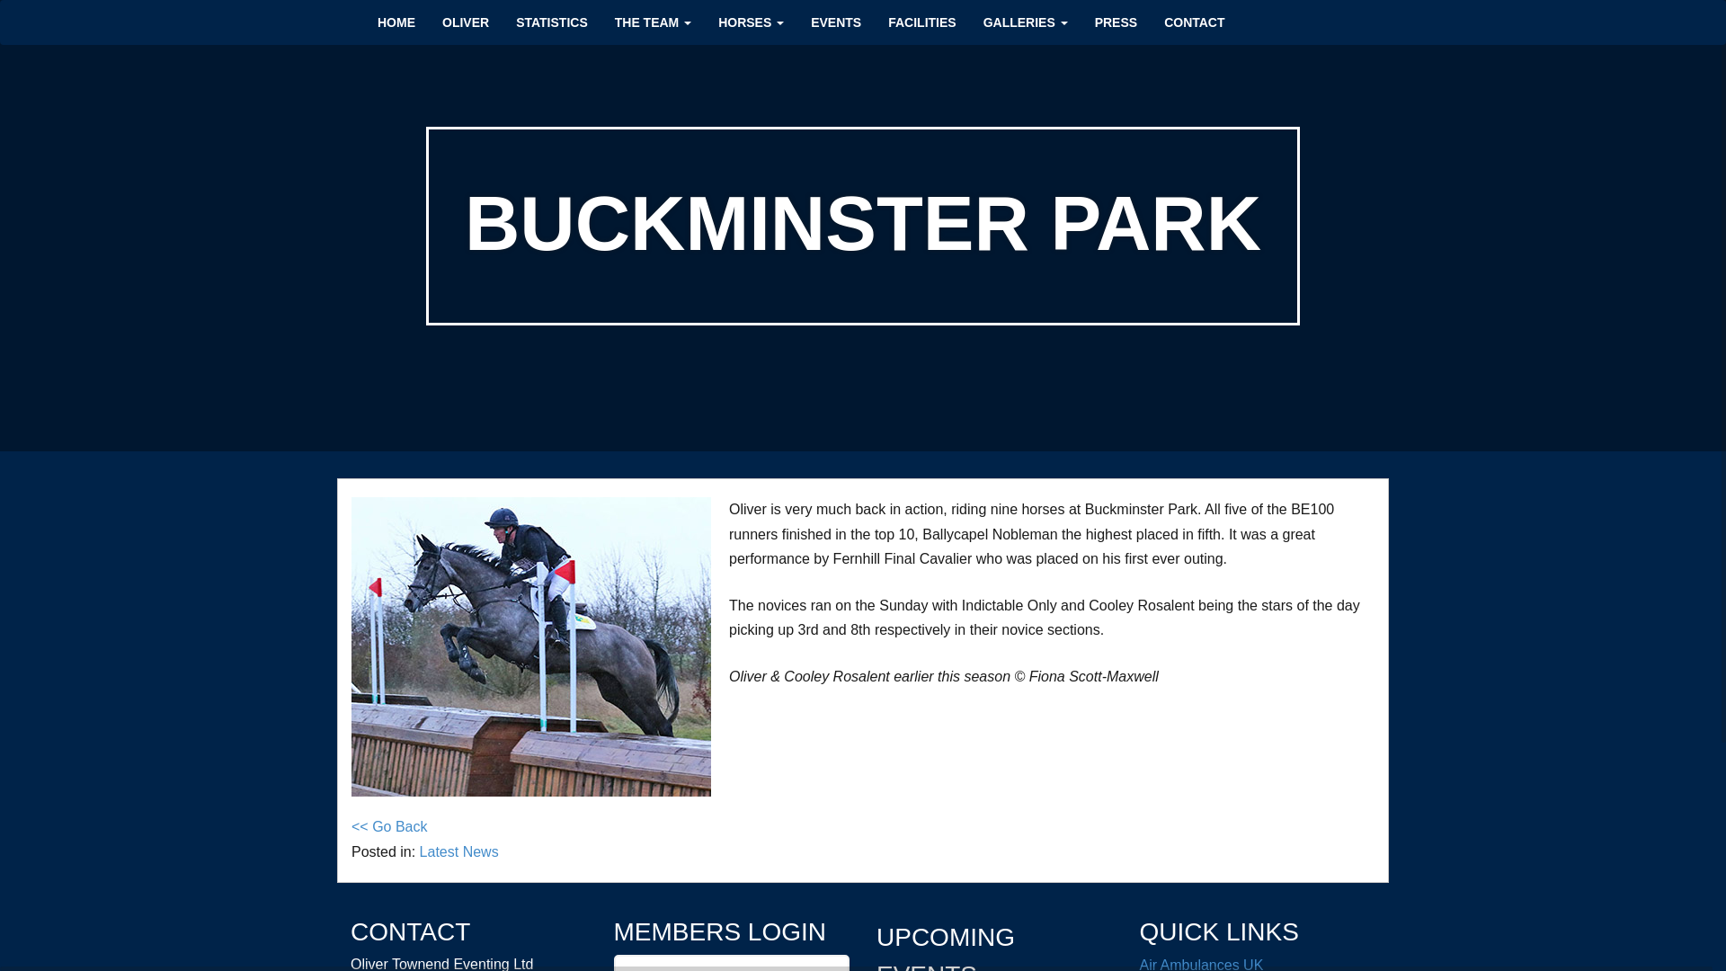 This screenshot has height=971, width=1726. Describe the element at coordinates (653, 18) in the screenshot. I see `THE TEAM` at that location.